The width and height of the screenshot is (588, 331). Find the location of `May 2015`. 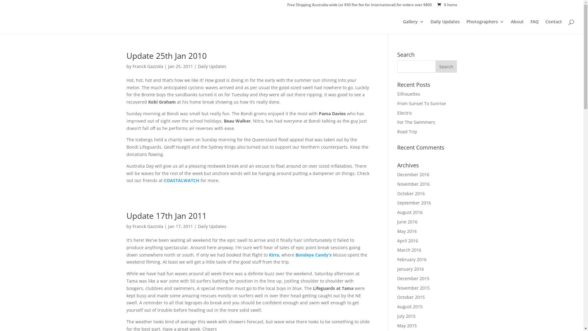

May 2015 is located at coordinates (407, 325).